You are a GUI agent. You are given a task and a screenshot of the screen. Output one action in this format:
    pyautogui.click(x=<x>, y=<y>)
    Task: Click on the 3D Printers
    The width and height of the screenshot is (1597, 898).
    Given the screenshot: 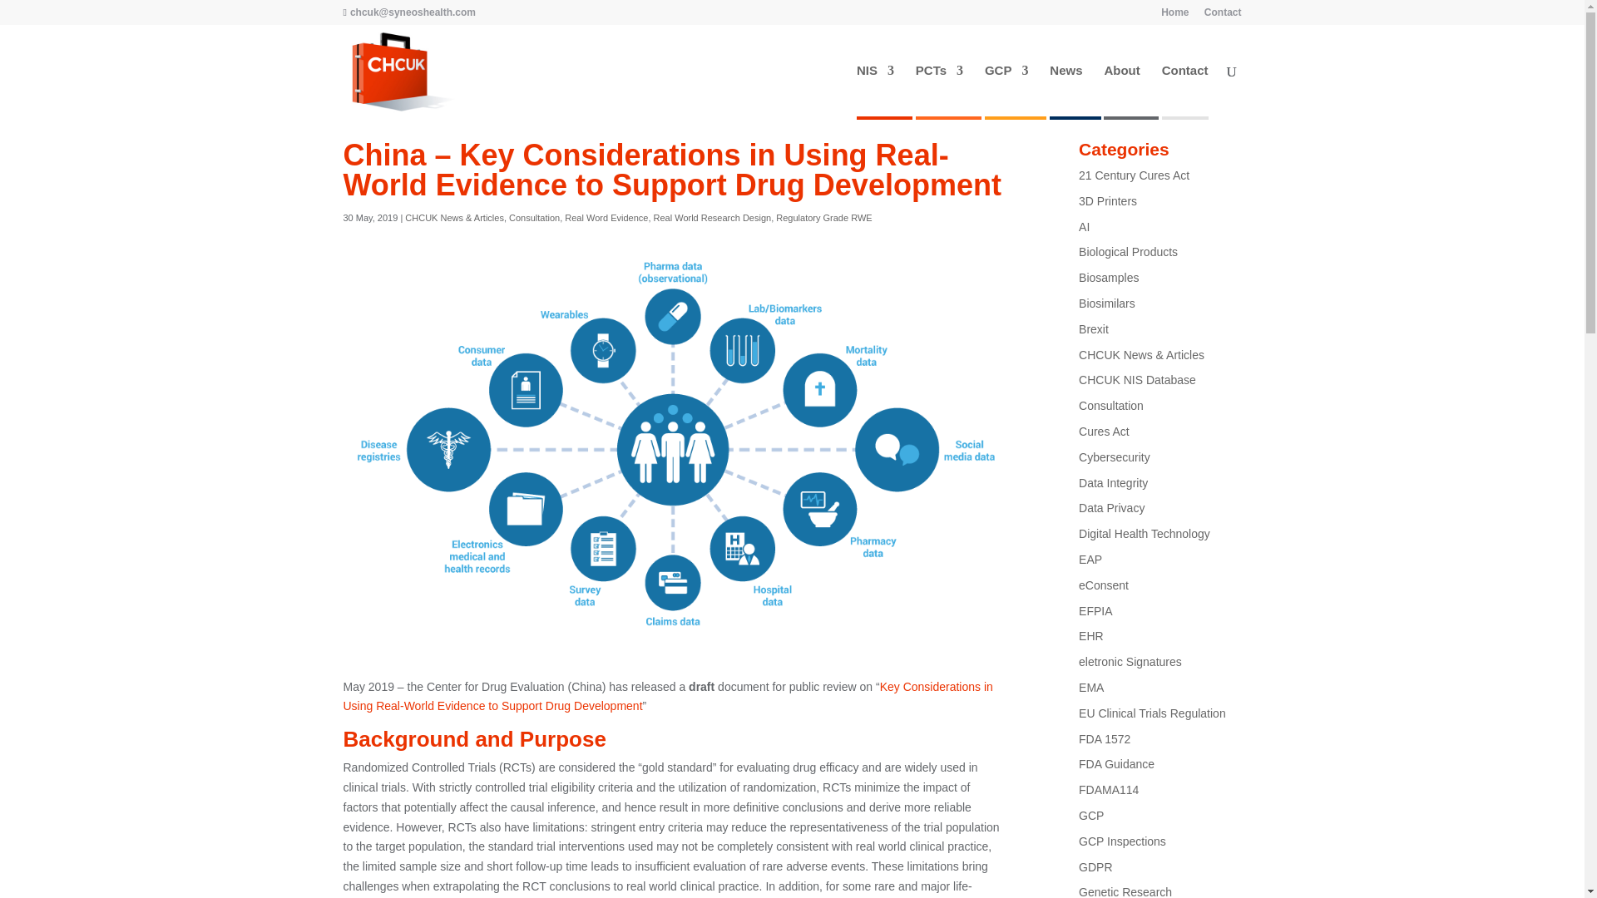 What is the action you would take?
    pyautogui.click(x=1108, y=201)
    